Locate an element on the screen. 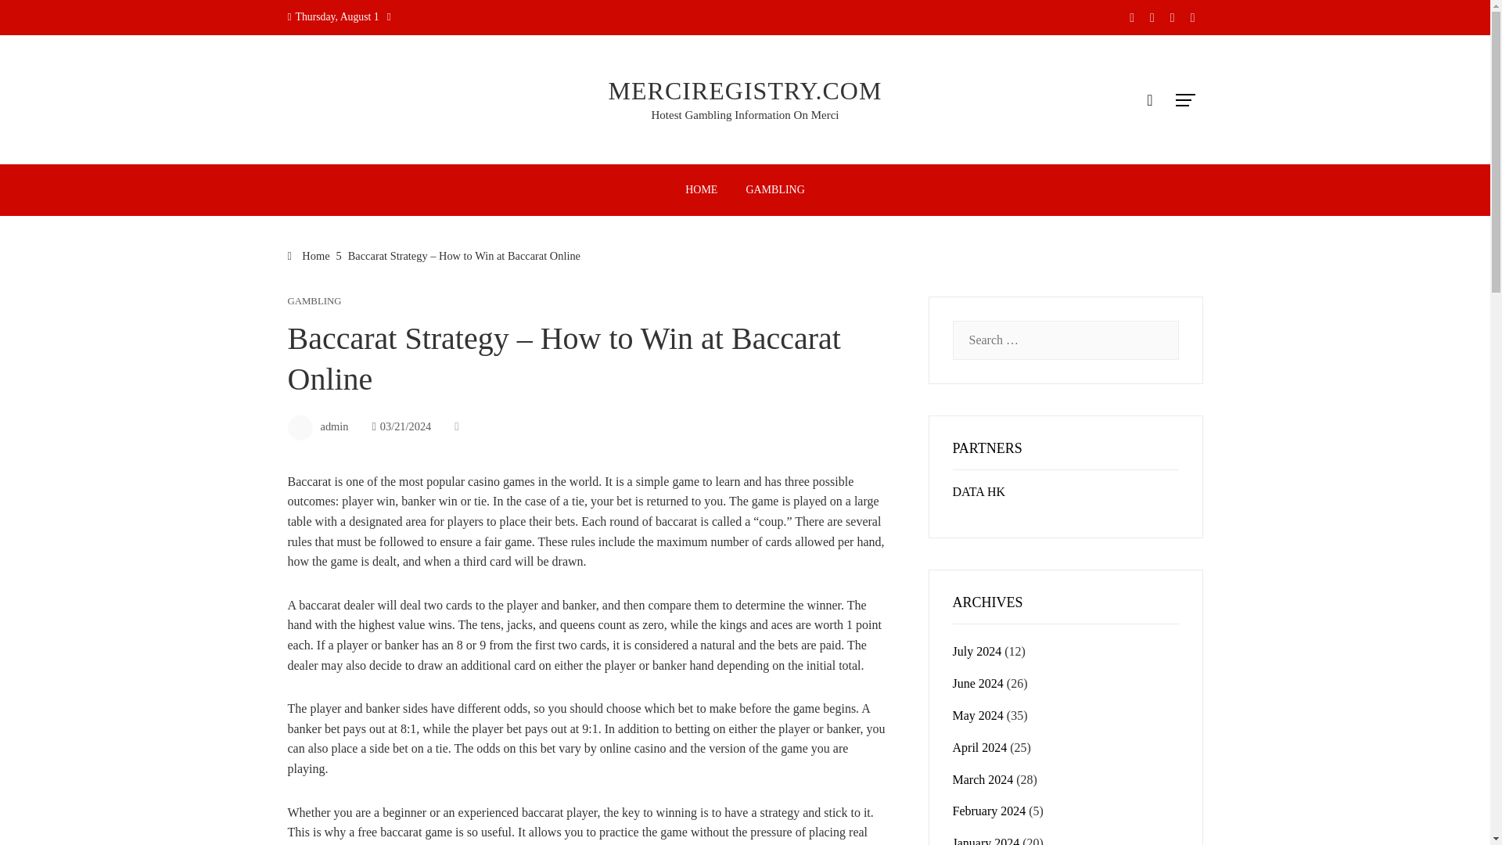 The image size is (1502, 845). HOME is located at coordinates (701, 189).